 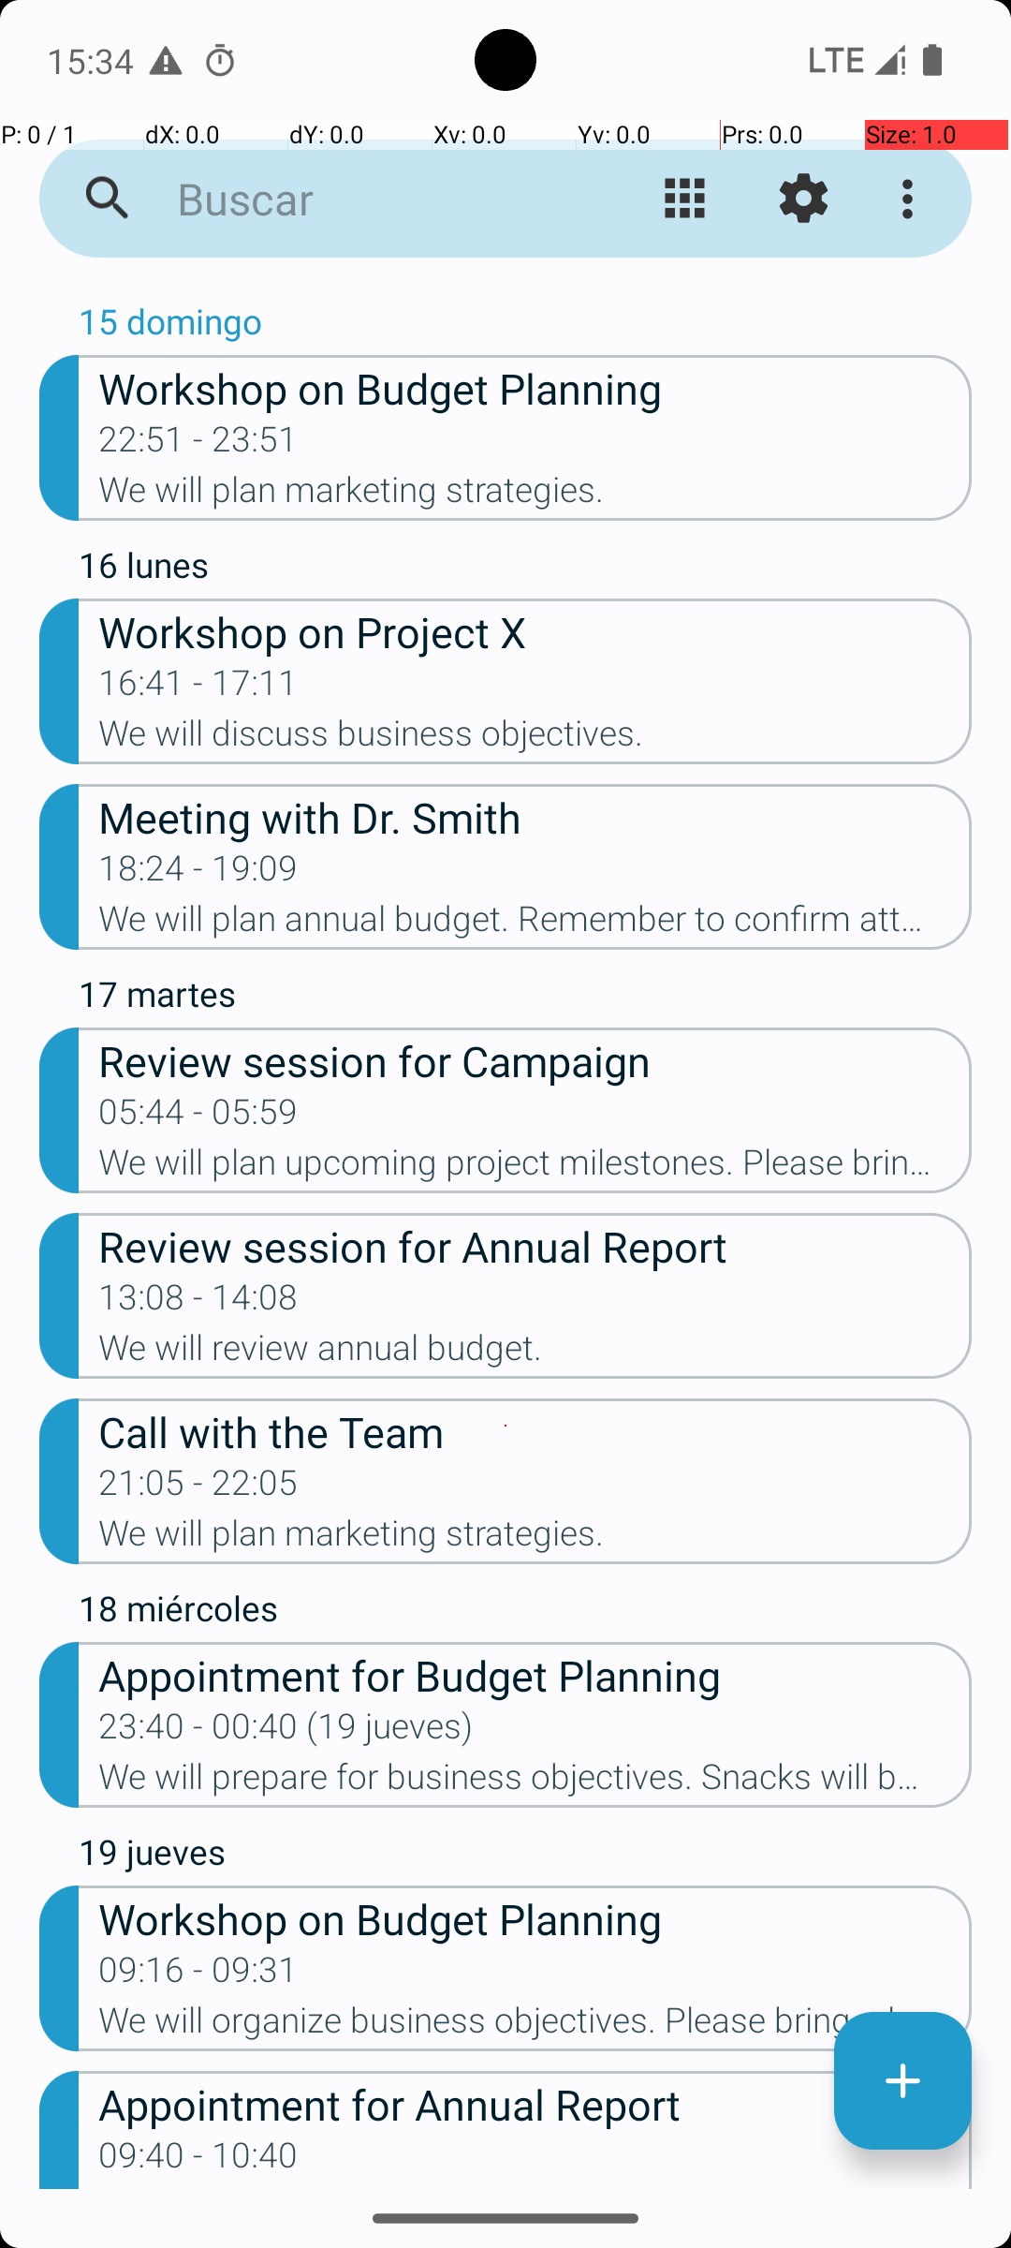 What do you see at coordinates (535, 2188) in the screenshot?
I see `We will organize software updates. Looking forward to productive discussions.` at bounding box center [535, 2188].